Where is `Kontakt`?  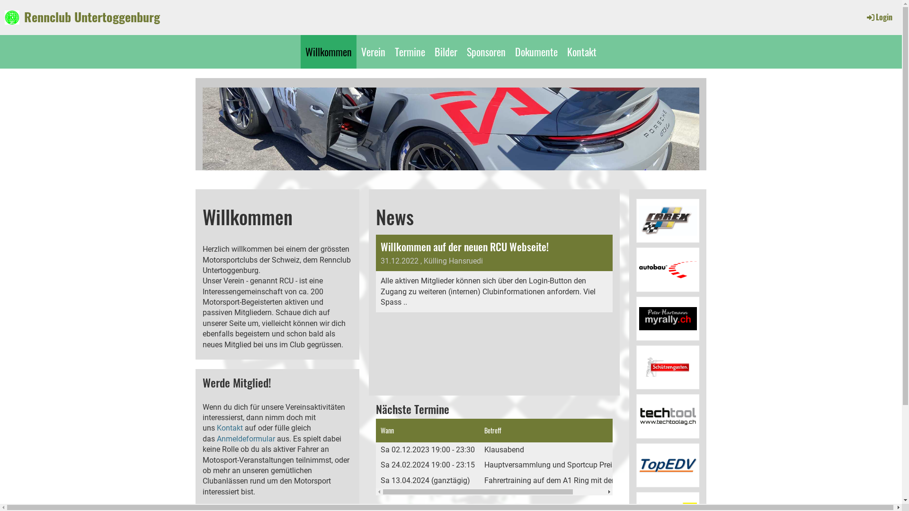 Kontakt is located at coordinates (230, 428).